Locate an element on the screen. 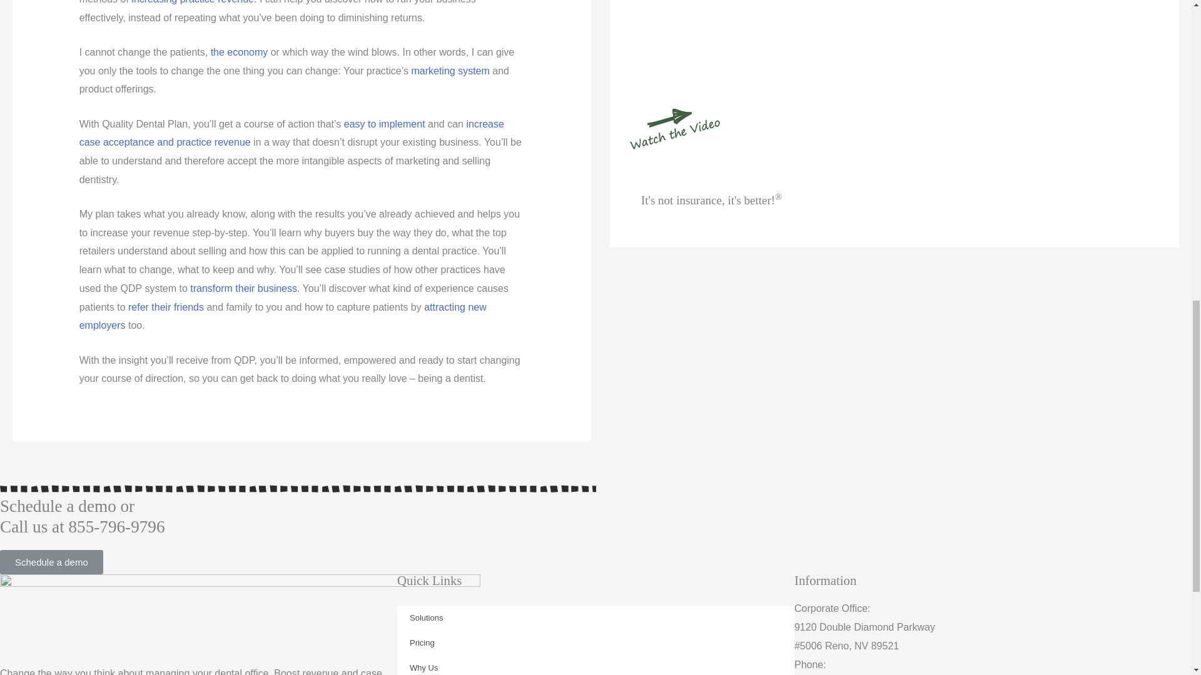  transform their business is located at coordinates (243, 287).